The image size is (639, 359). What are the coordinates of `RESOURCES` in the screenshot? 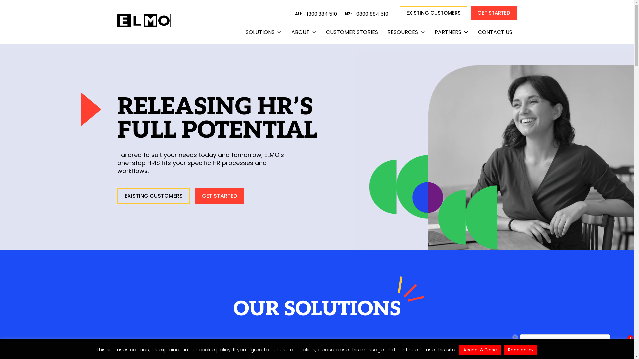 It's located at (406, 32).